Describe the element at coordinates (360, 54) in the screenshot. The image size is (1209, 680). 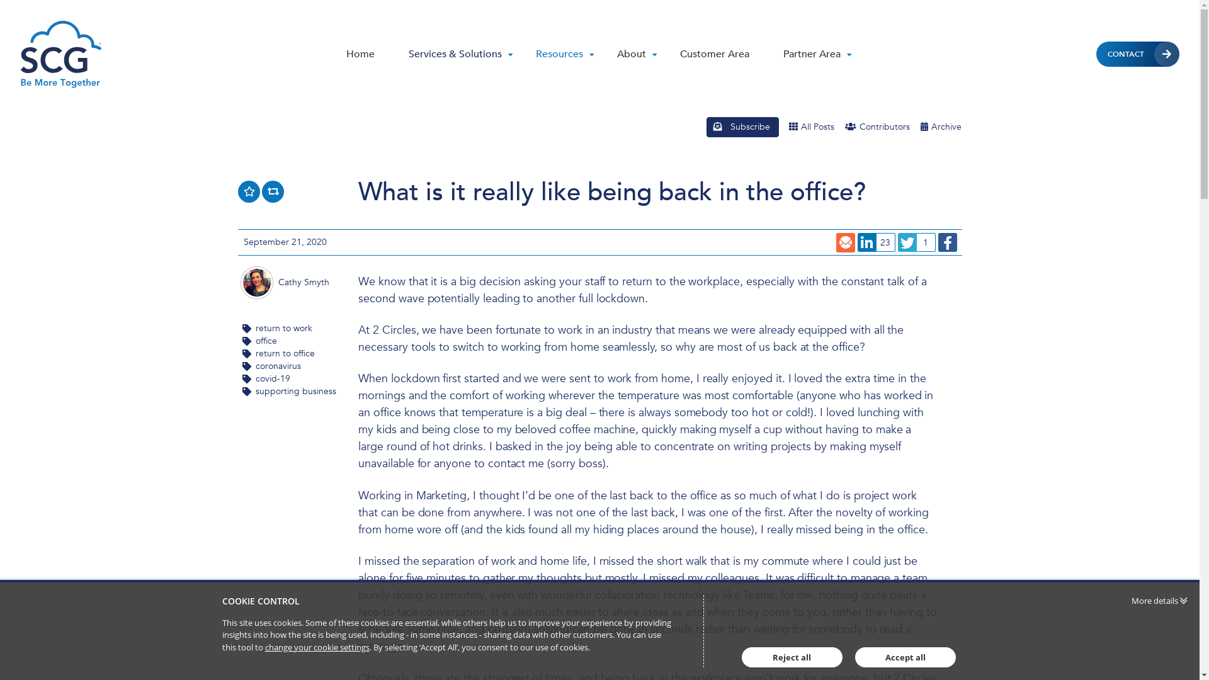
I see `Home` at that location.